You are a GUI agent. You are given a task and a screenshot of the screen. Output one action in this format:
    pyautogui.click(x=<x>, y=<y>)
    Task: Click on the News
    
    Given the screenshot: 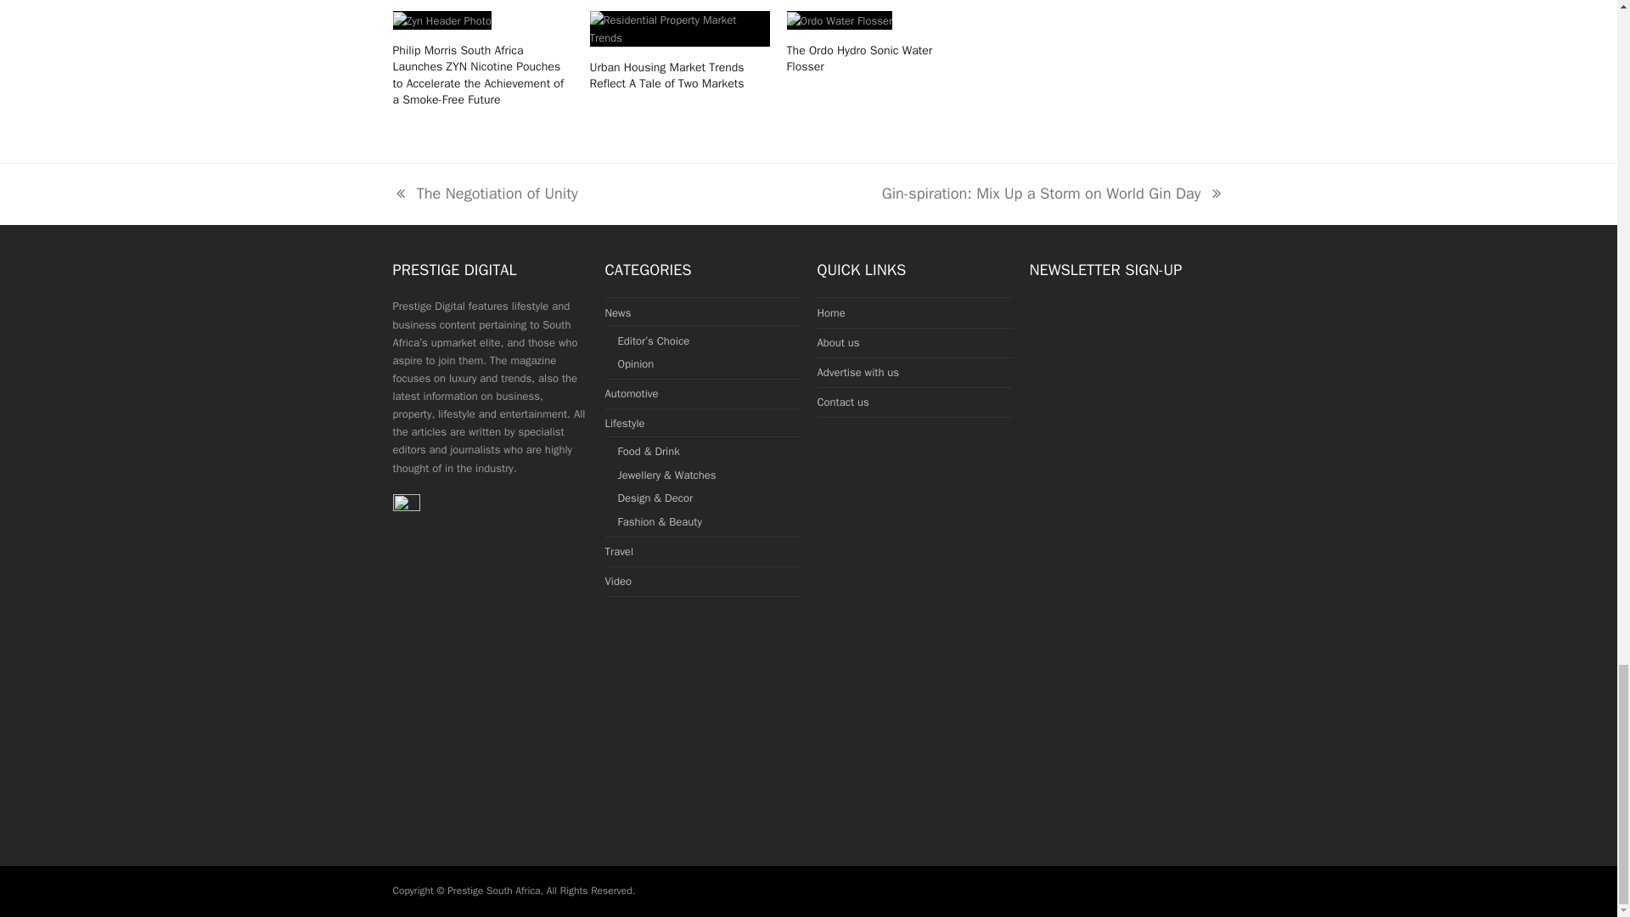 What is the action you would take?
    pyautogui.click(x=840, y=20)
    